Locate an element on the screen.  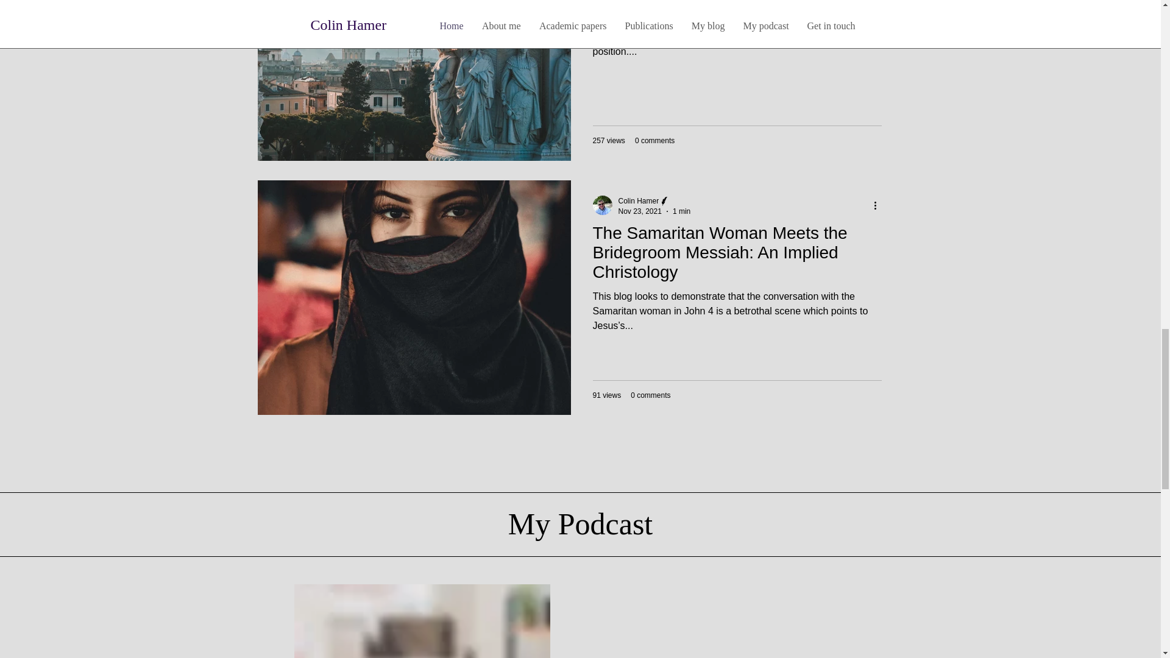
0 comments is located at coordinates (650, 395).